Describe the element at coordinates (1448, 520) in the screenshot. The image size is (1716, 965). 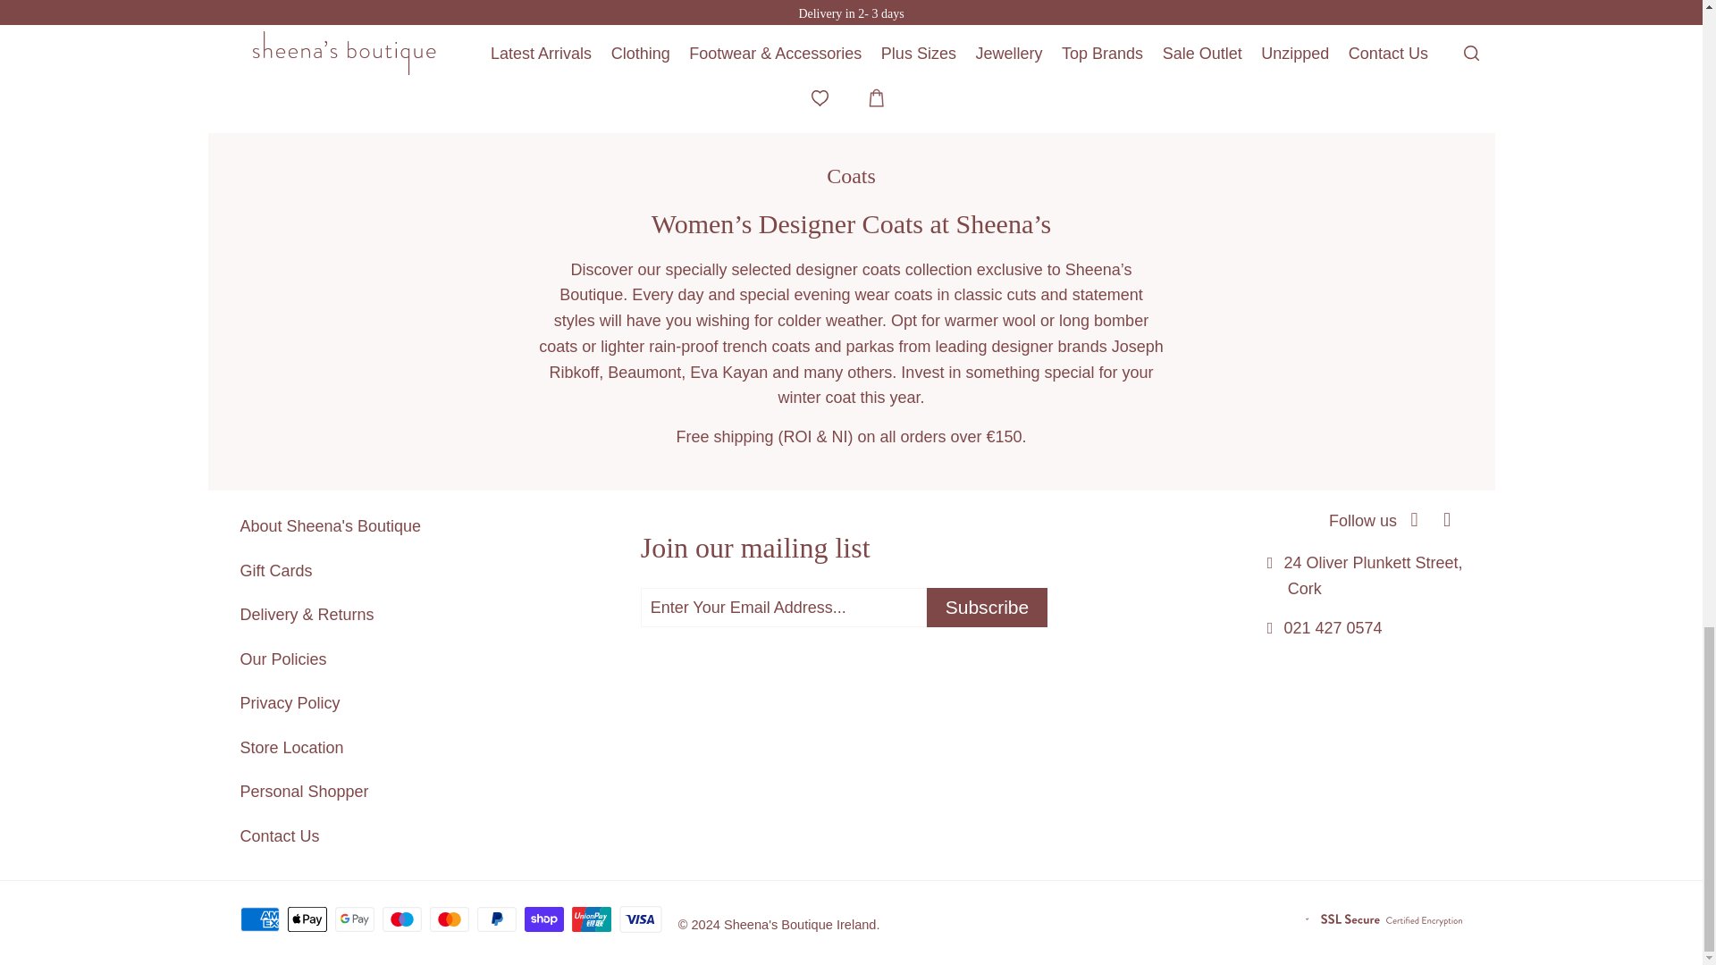
I see `Sheena's Boutique Ireland on Instagram` at that location.